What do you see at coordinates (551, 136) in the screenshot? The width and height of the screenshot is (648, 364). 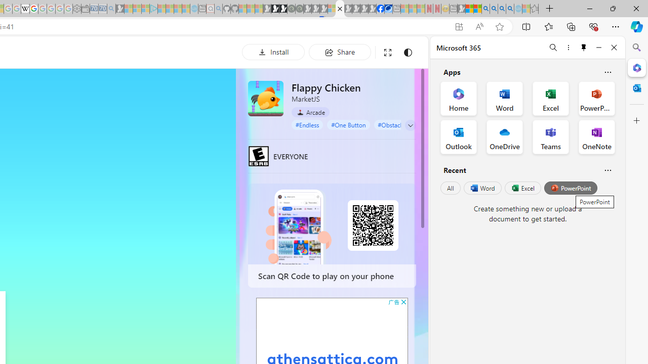 I see `Teams Office App` at bounding box center [551, 136].